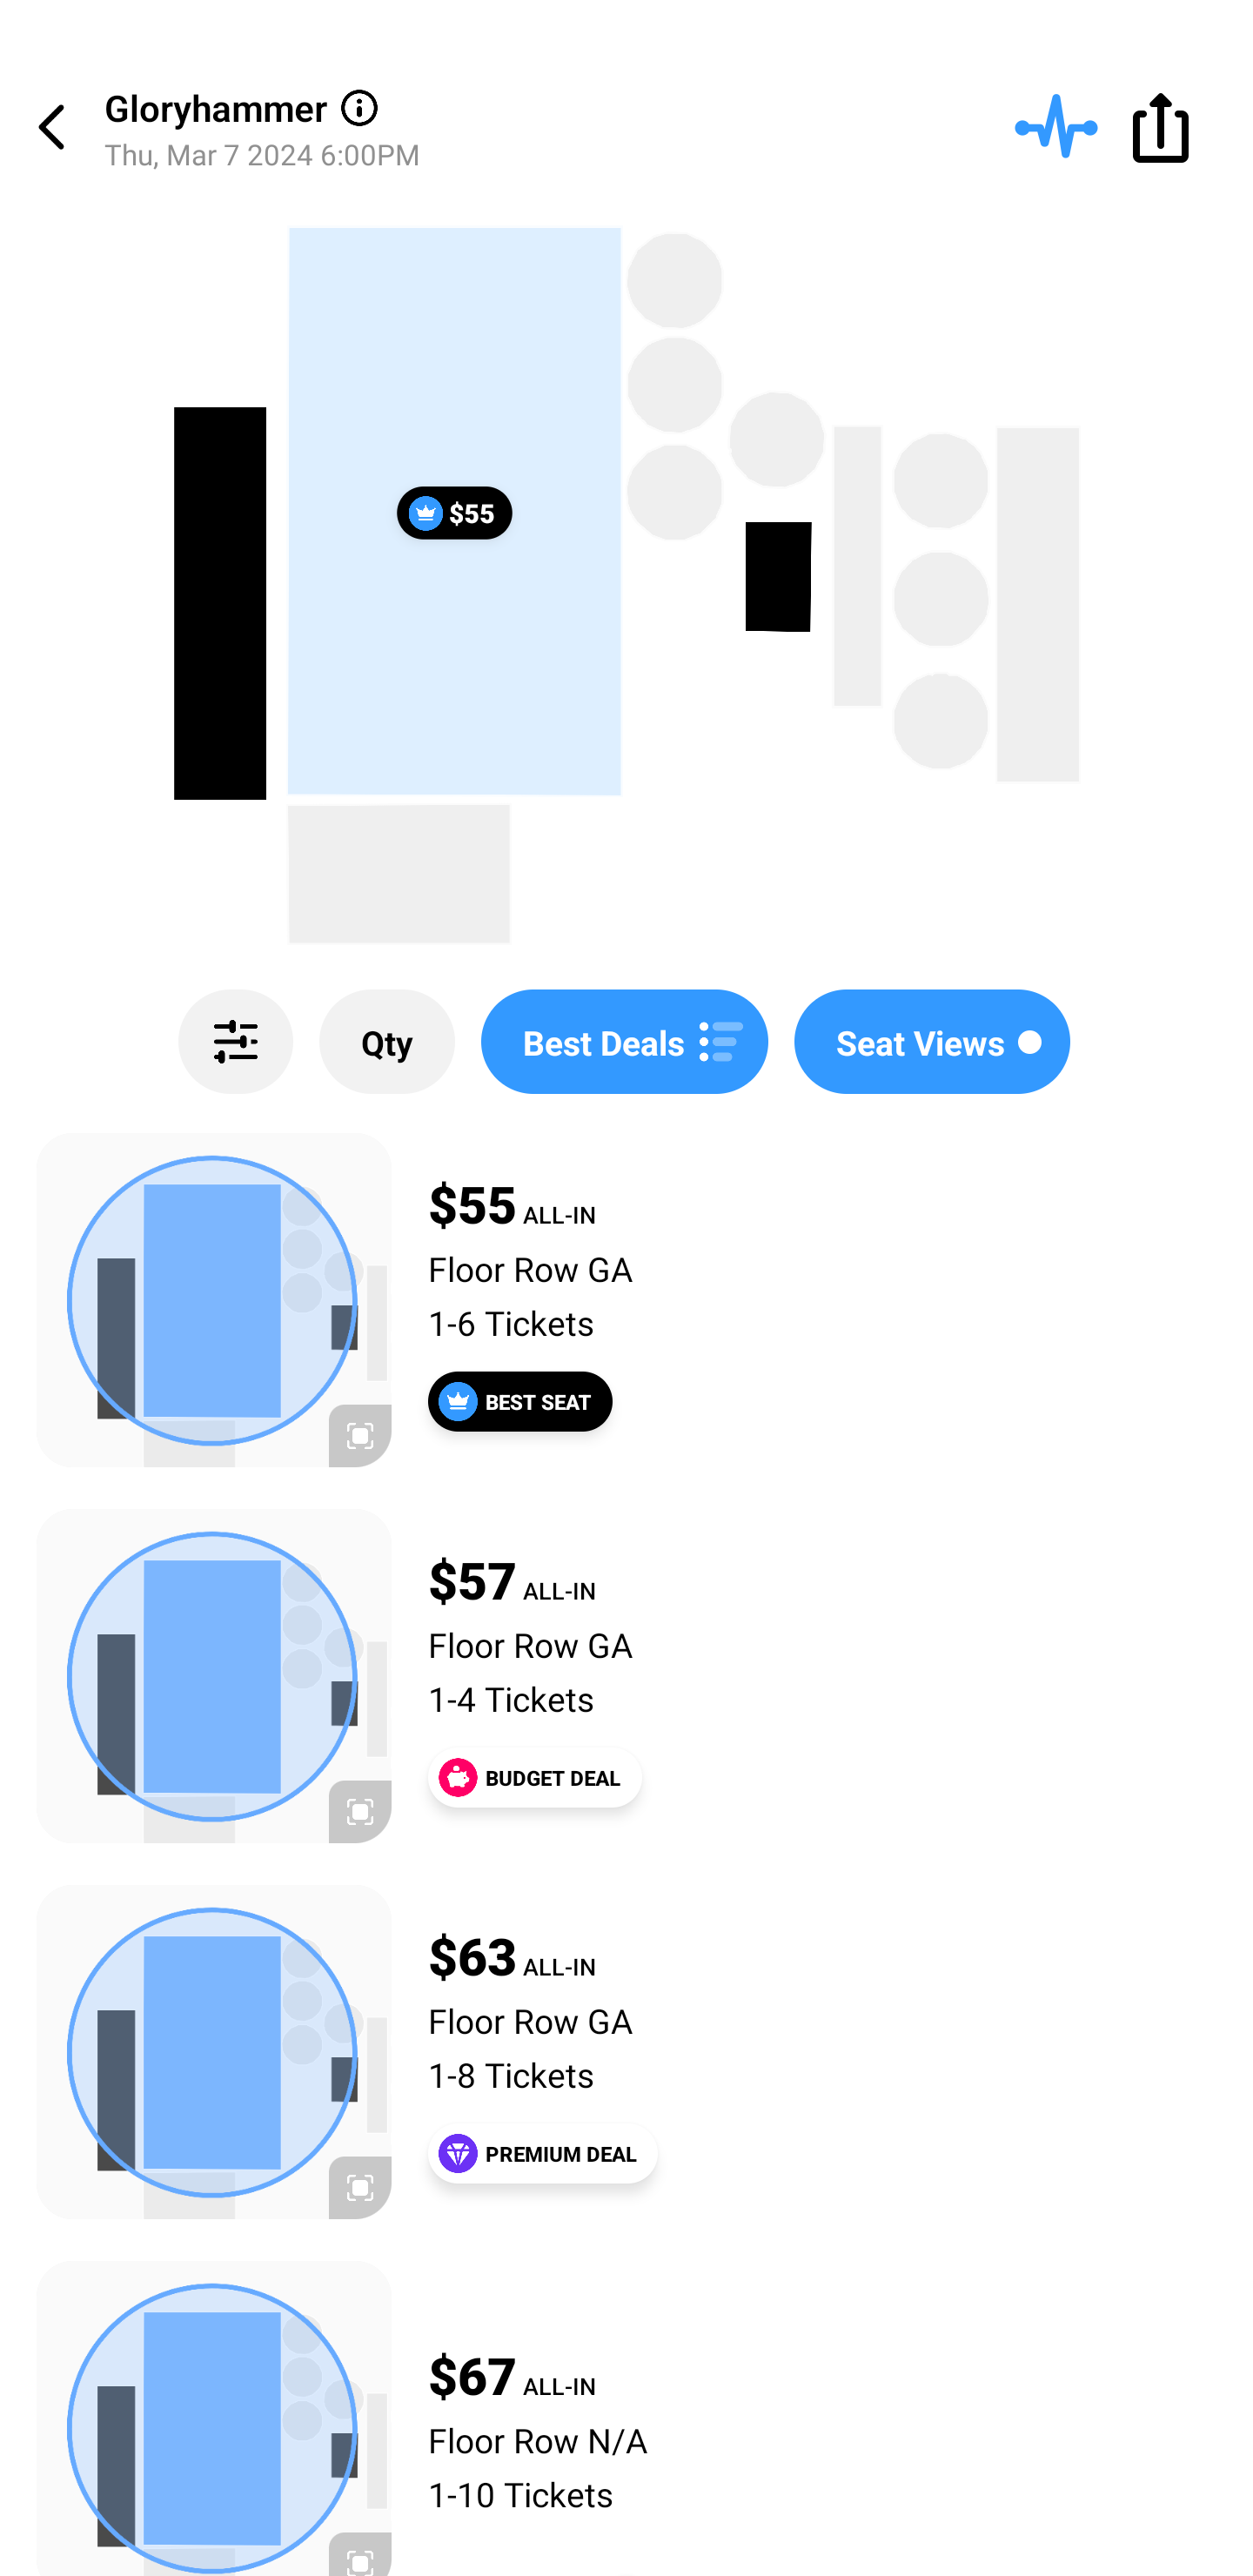 Image resolution: width=1253 pixels, height=2576 pixels. Describe the element at coordinates (454, 512) in the screenshot. I see `$55` at that location.